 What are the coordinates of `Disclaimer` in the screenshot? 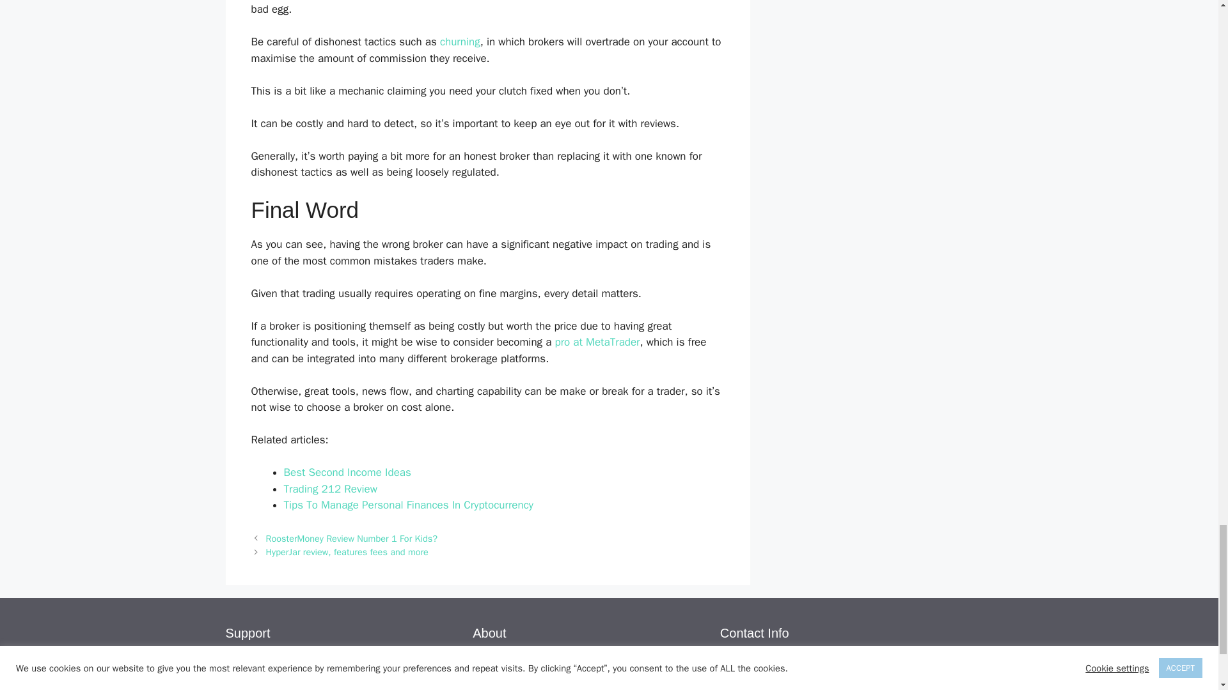 It's located at (249, 670).